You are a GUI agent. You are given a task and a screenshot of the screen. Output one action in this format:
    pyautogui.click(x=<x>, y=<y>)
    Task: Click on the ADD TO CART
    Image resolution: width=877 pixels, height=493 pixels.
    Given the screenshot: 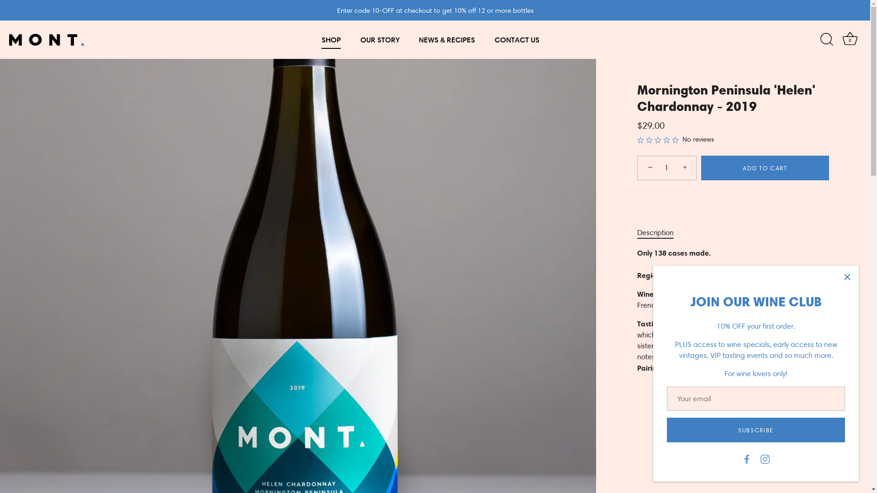 What is the action you would take?
    pyautogui.click(x=765, y=168)
    